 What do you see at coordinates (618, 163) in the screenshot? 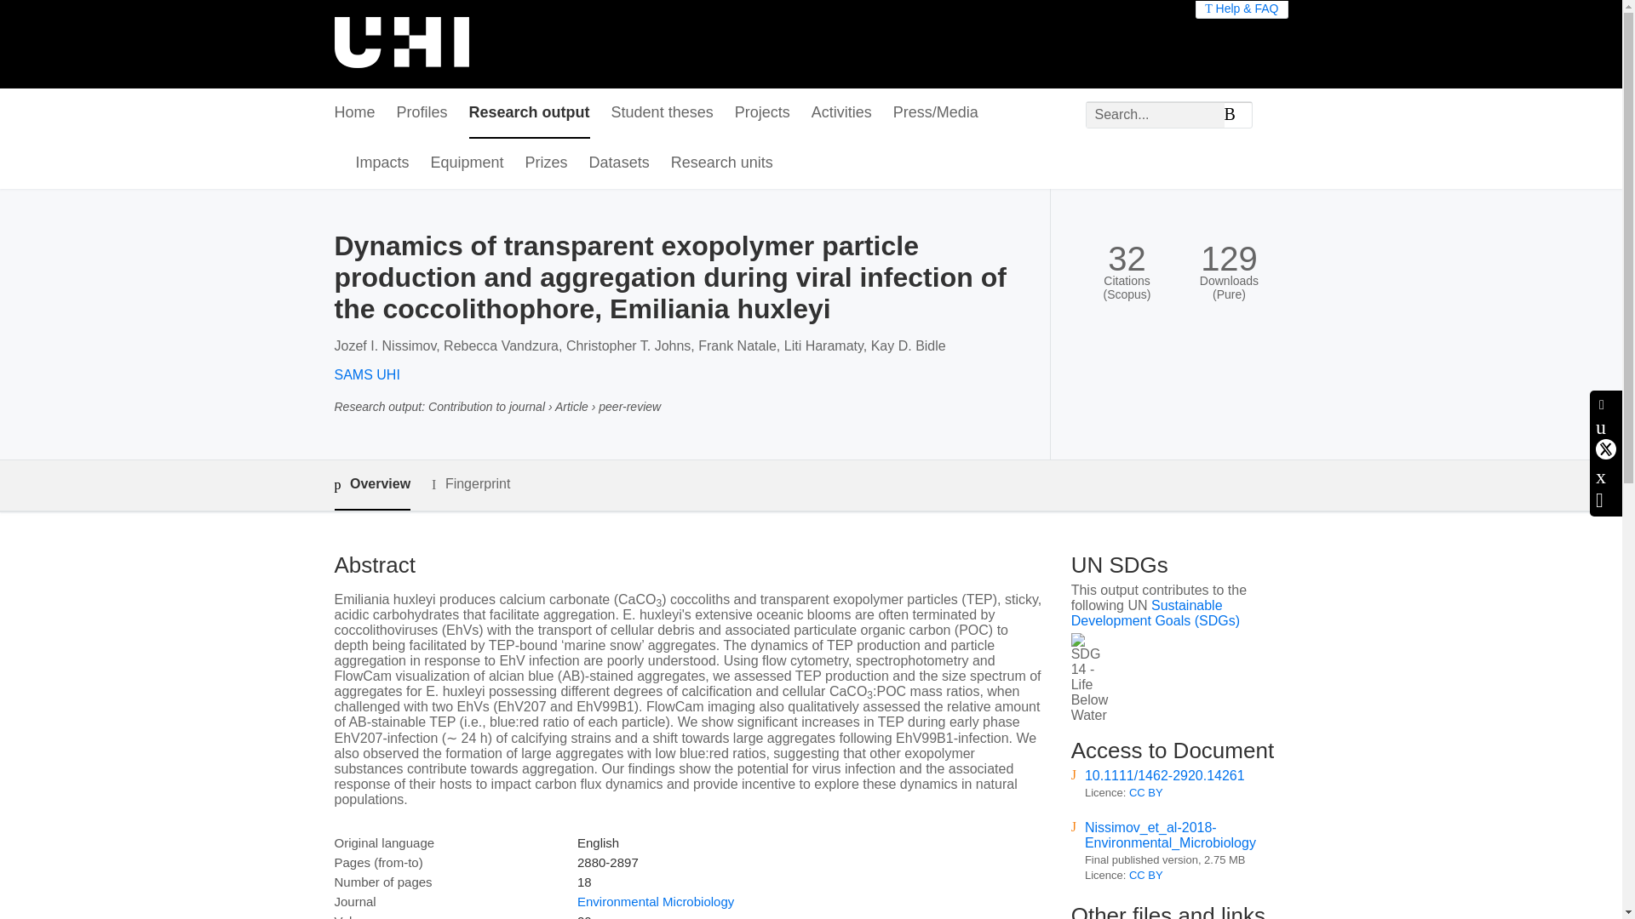
I see `Datasets` at bounding box center [618, 163].